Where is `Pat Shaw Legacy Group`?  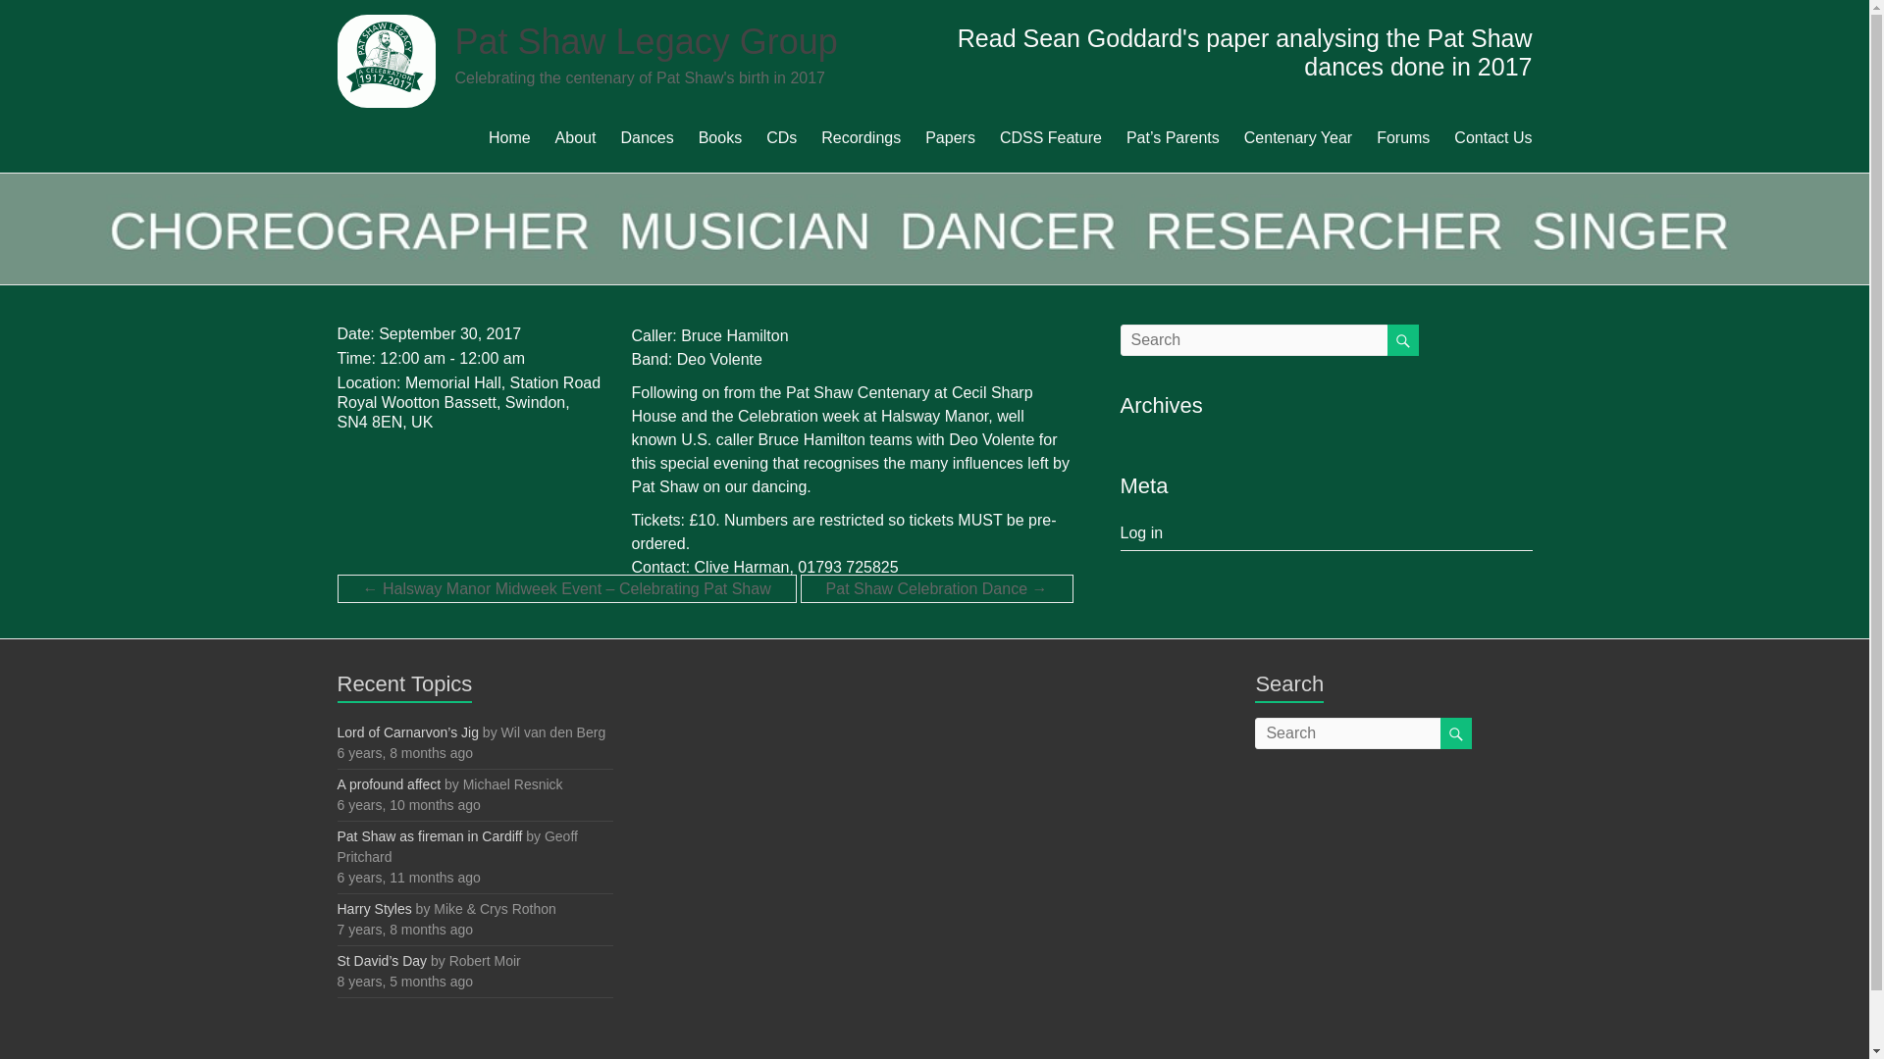
Pat Shaw Legacy Group is located at coordinates (647, 41).